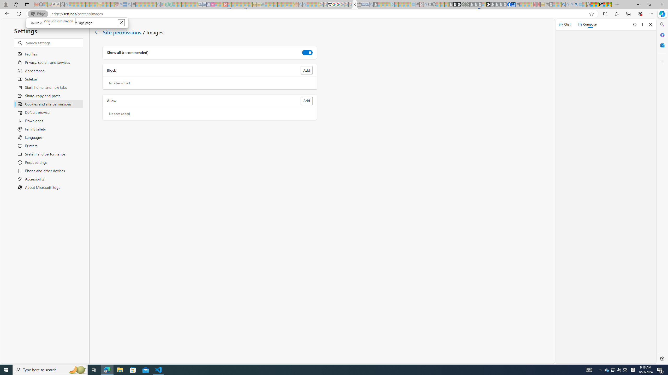  I want to click on Target page - Wikipedia, so click(330, 4).